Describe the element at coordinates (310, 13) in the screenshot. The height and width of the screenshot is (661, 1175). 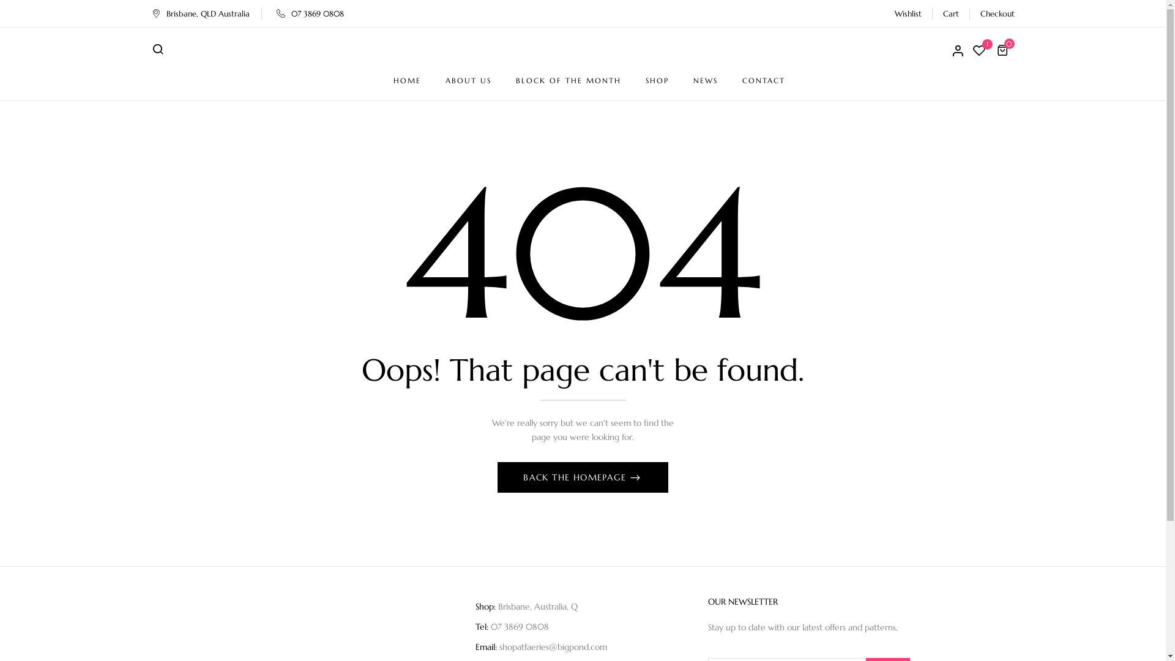
I see `07 3869 0808` at that location.